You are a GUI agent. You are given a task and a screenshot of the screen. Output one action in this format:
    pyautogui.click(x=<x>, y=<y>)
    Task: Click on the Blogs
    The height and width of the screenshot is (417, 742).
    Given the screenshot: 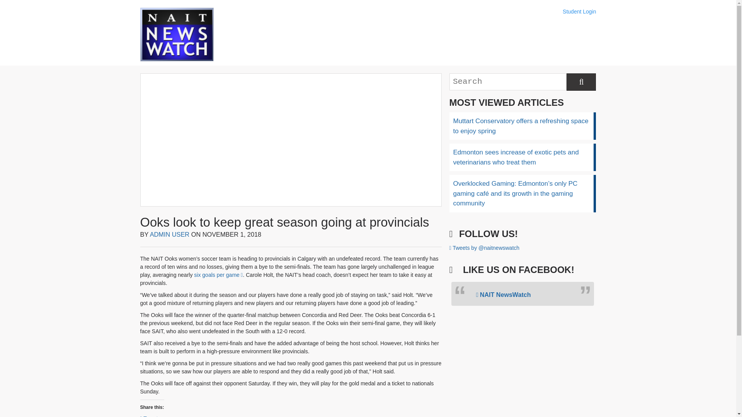 What is the action you would take?
    pyautogui.click(x=301, y=35)
    